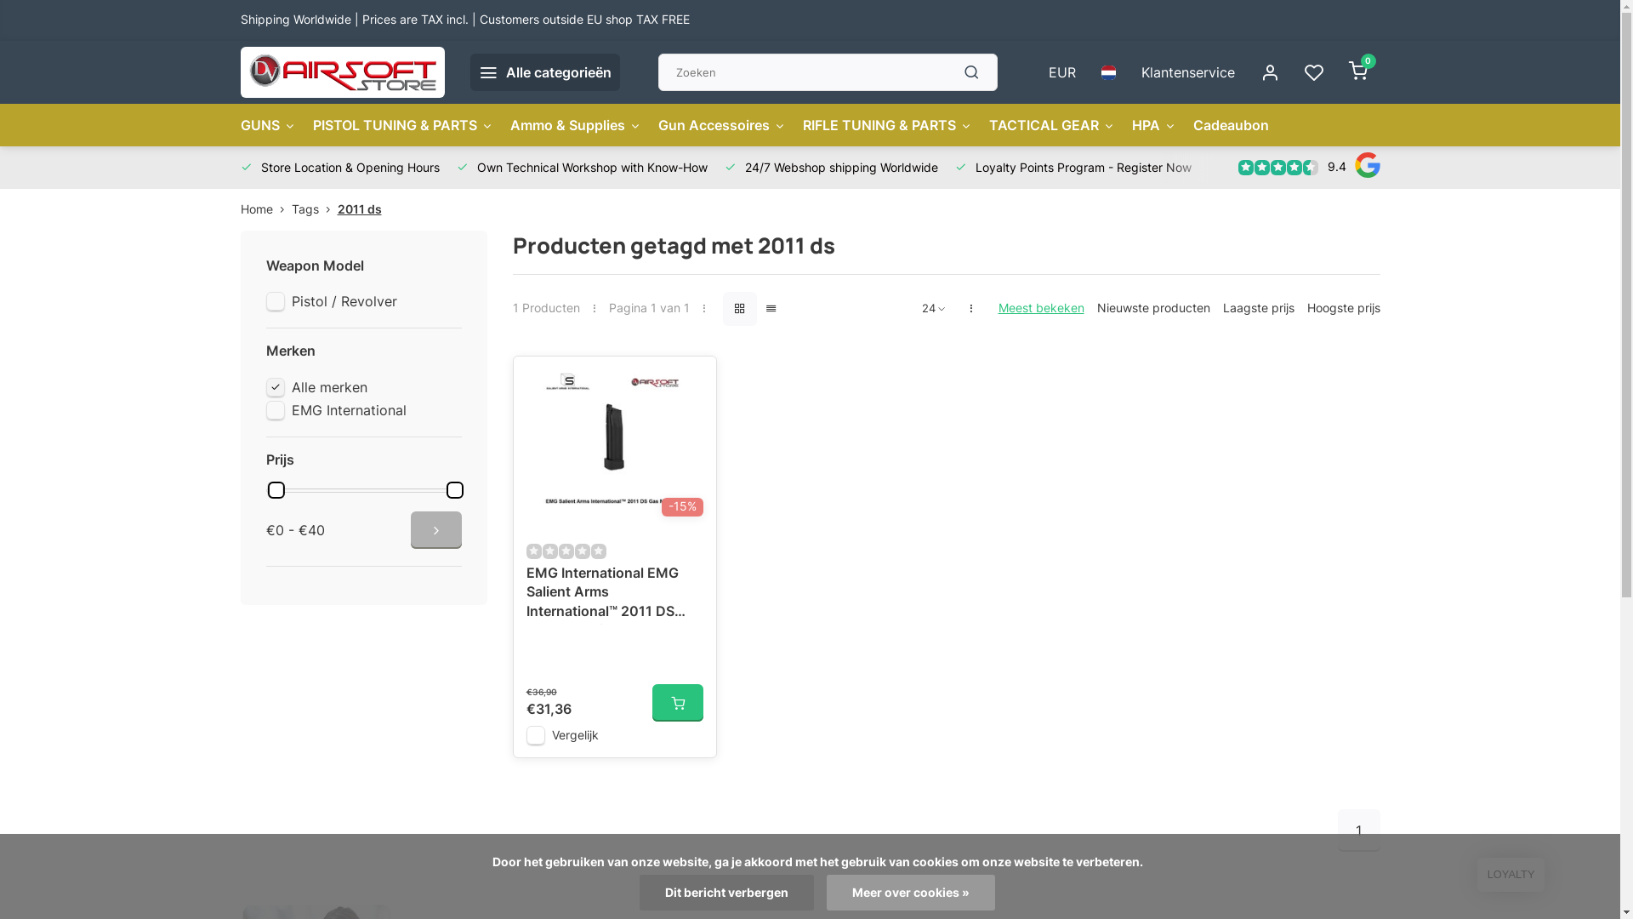 The height and width of the screenshot is (919, 1633). What do you see at coordinates (1187, 72) in the screenshot?
I see `Klantenservice` at bounding box center [1187, 72].